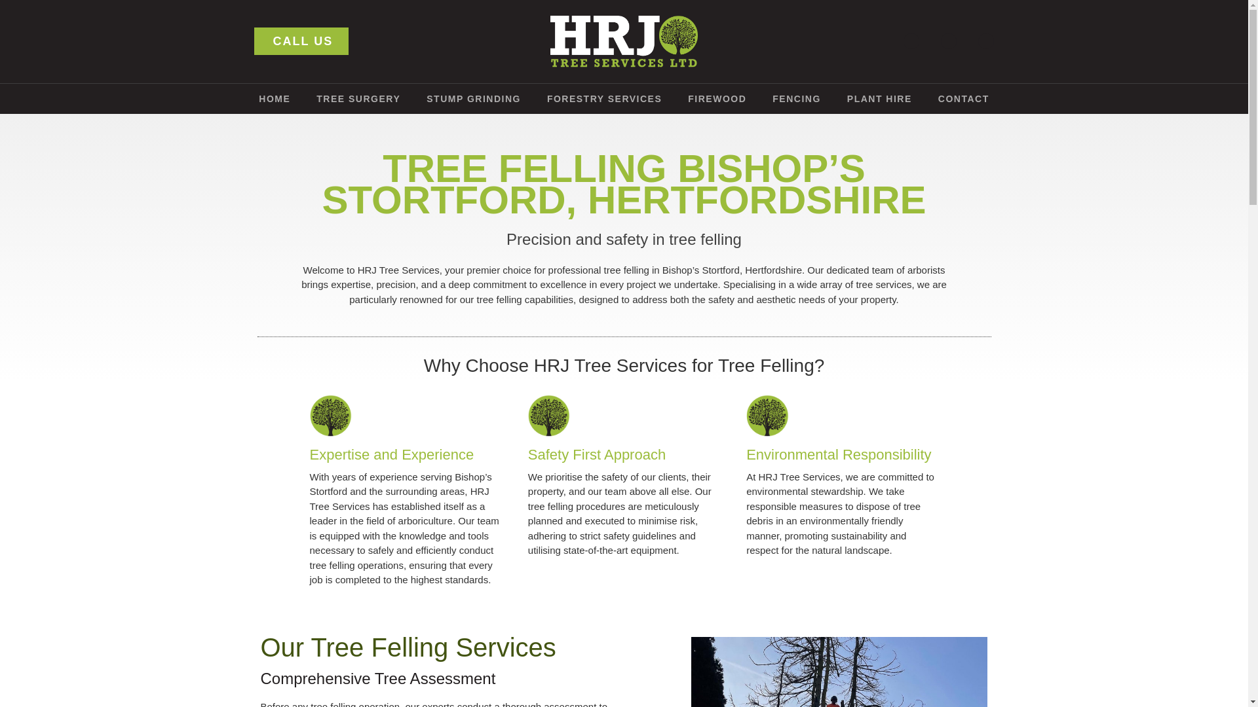 The height and width of the screenshot is (707, 1258). What do you see at coordinates (604, 98) in the screenshot?
I see `FORESTRY SERVICES` at bounding box center [604, 98].